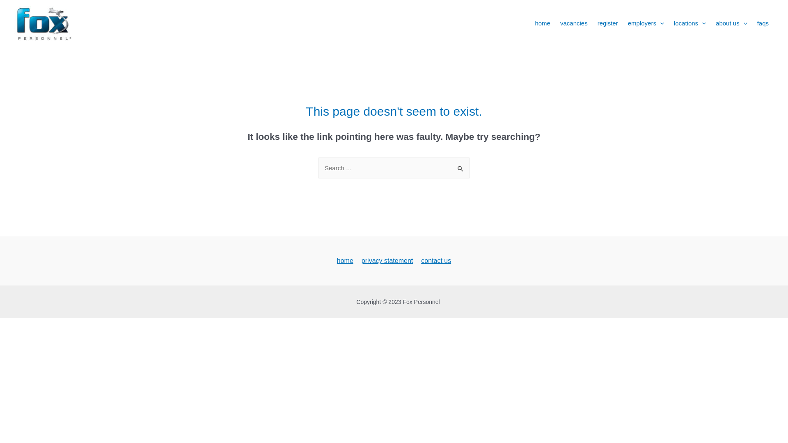 The width and height of the screenshot is (788, 443). I want to click on privacy statement, so click(387, 261).